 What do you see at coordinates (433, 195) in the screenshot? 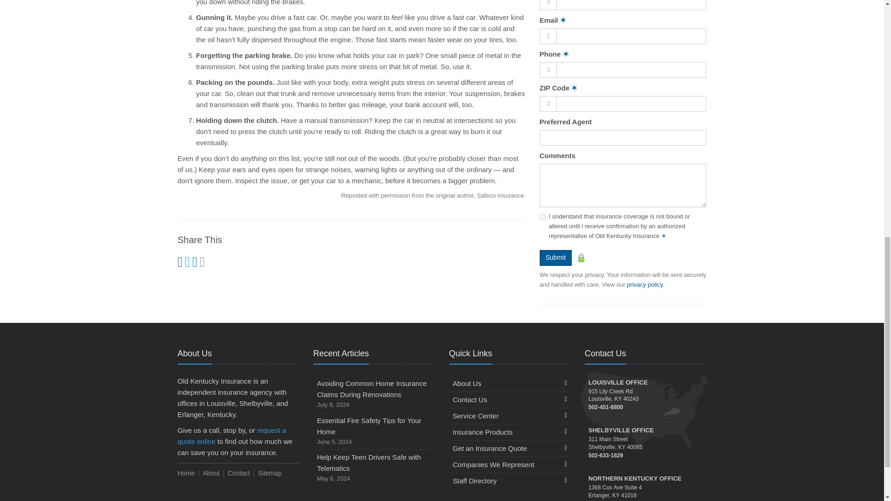
I see `7 Driving Habits That Are Bad for Your Car ` at bounding box center [433, 195].